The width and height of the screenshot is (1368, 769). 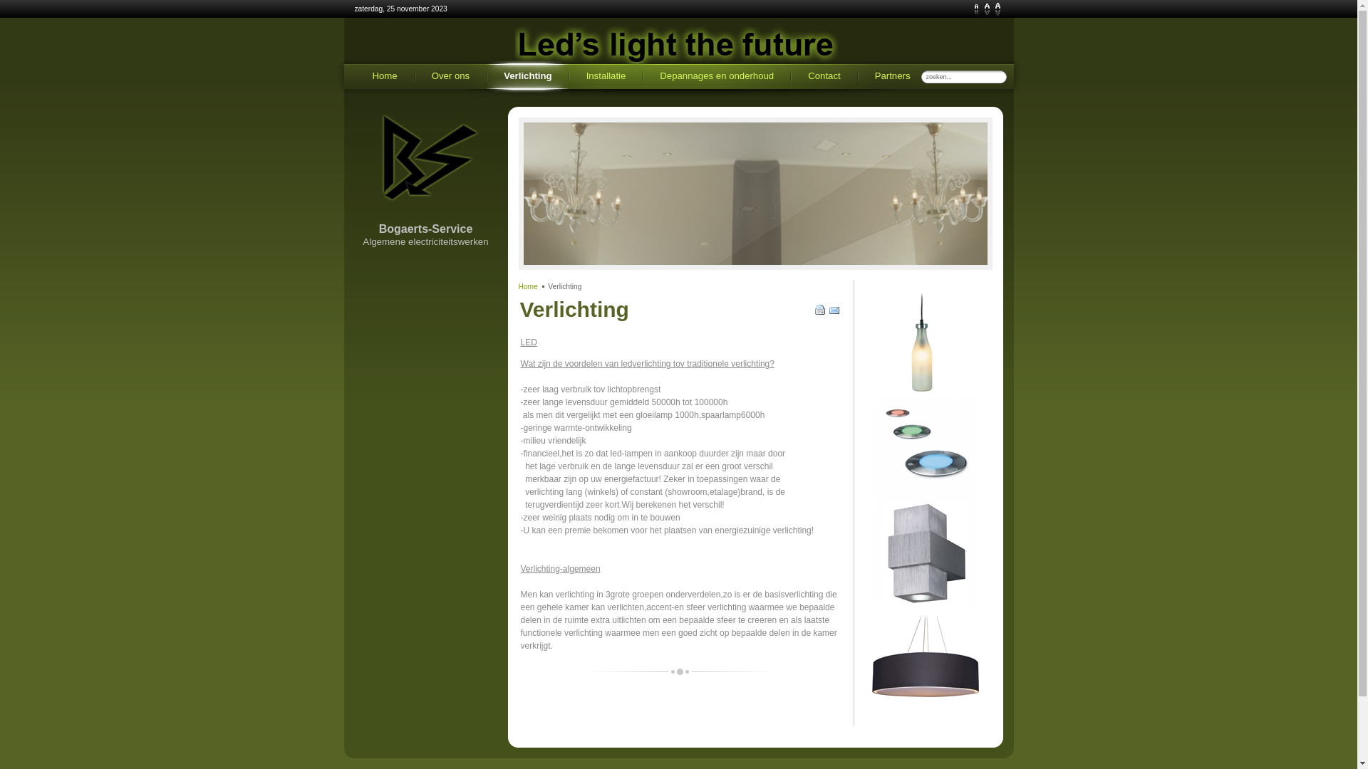 I want to click on E-mail, so click(x=835, y=313).